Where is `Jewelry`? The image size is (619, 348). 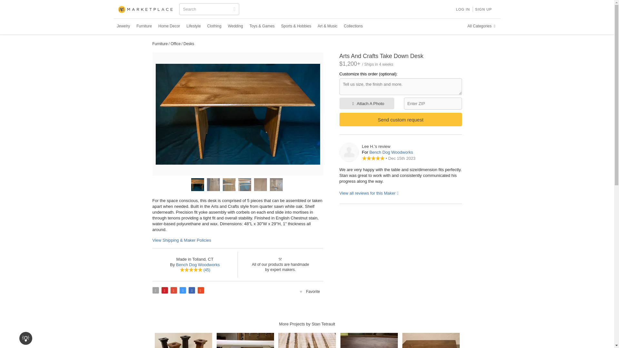 Jewelry is located at coordinates (123, 26).